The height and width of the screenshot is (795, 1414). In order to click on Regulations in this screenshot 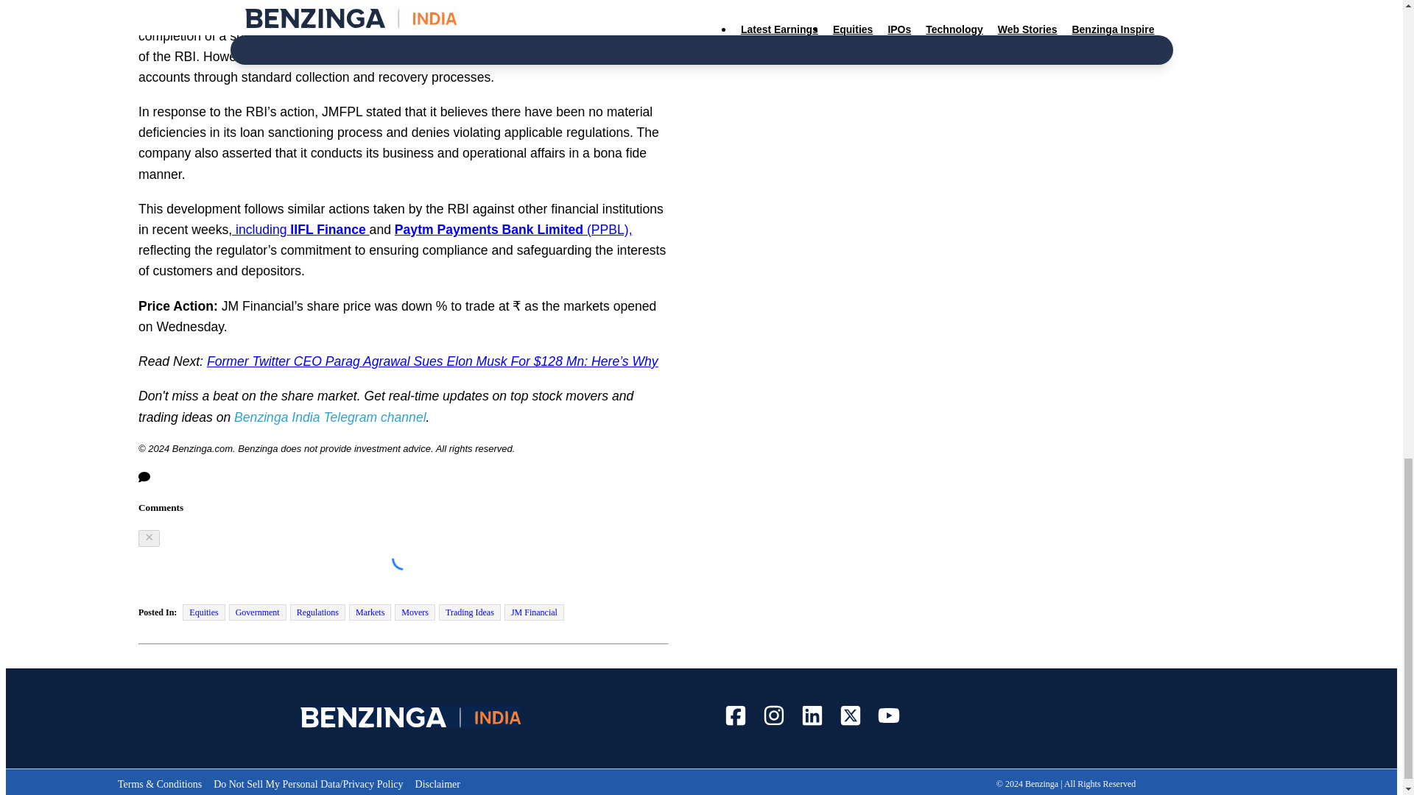, I will do `click(317, 612)`.